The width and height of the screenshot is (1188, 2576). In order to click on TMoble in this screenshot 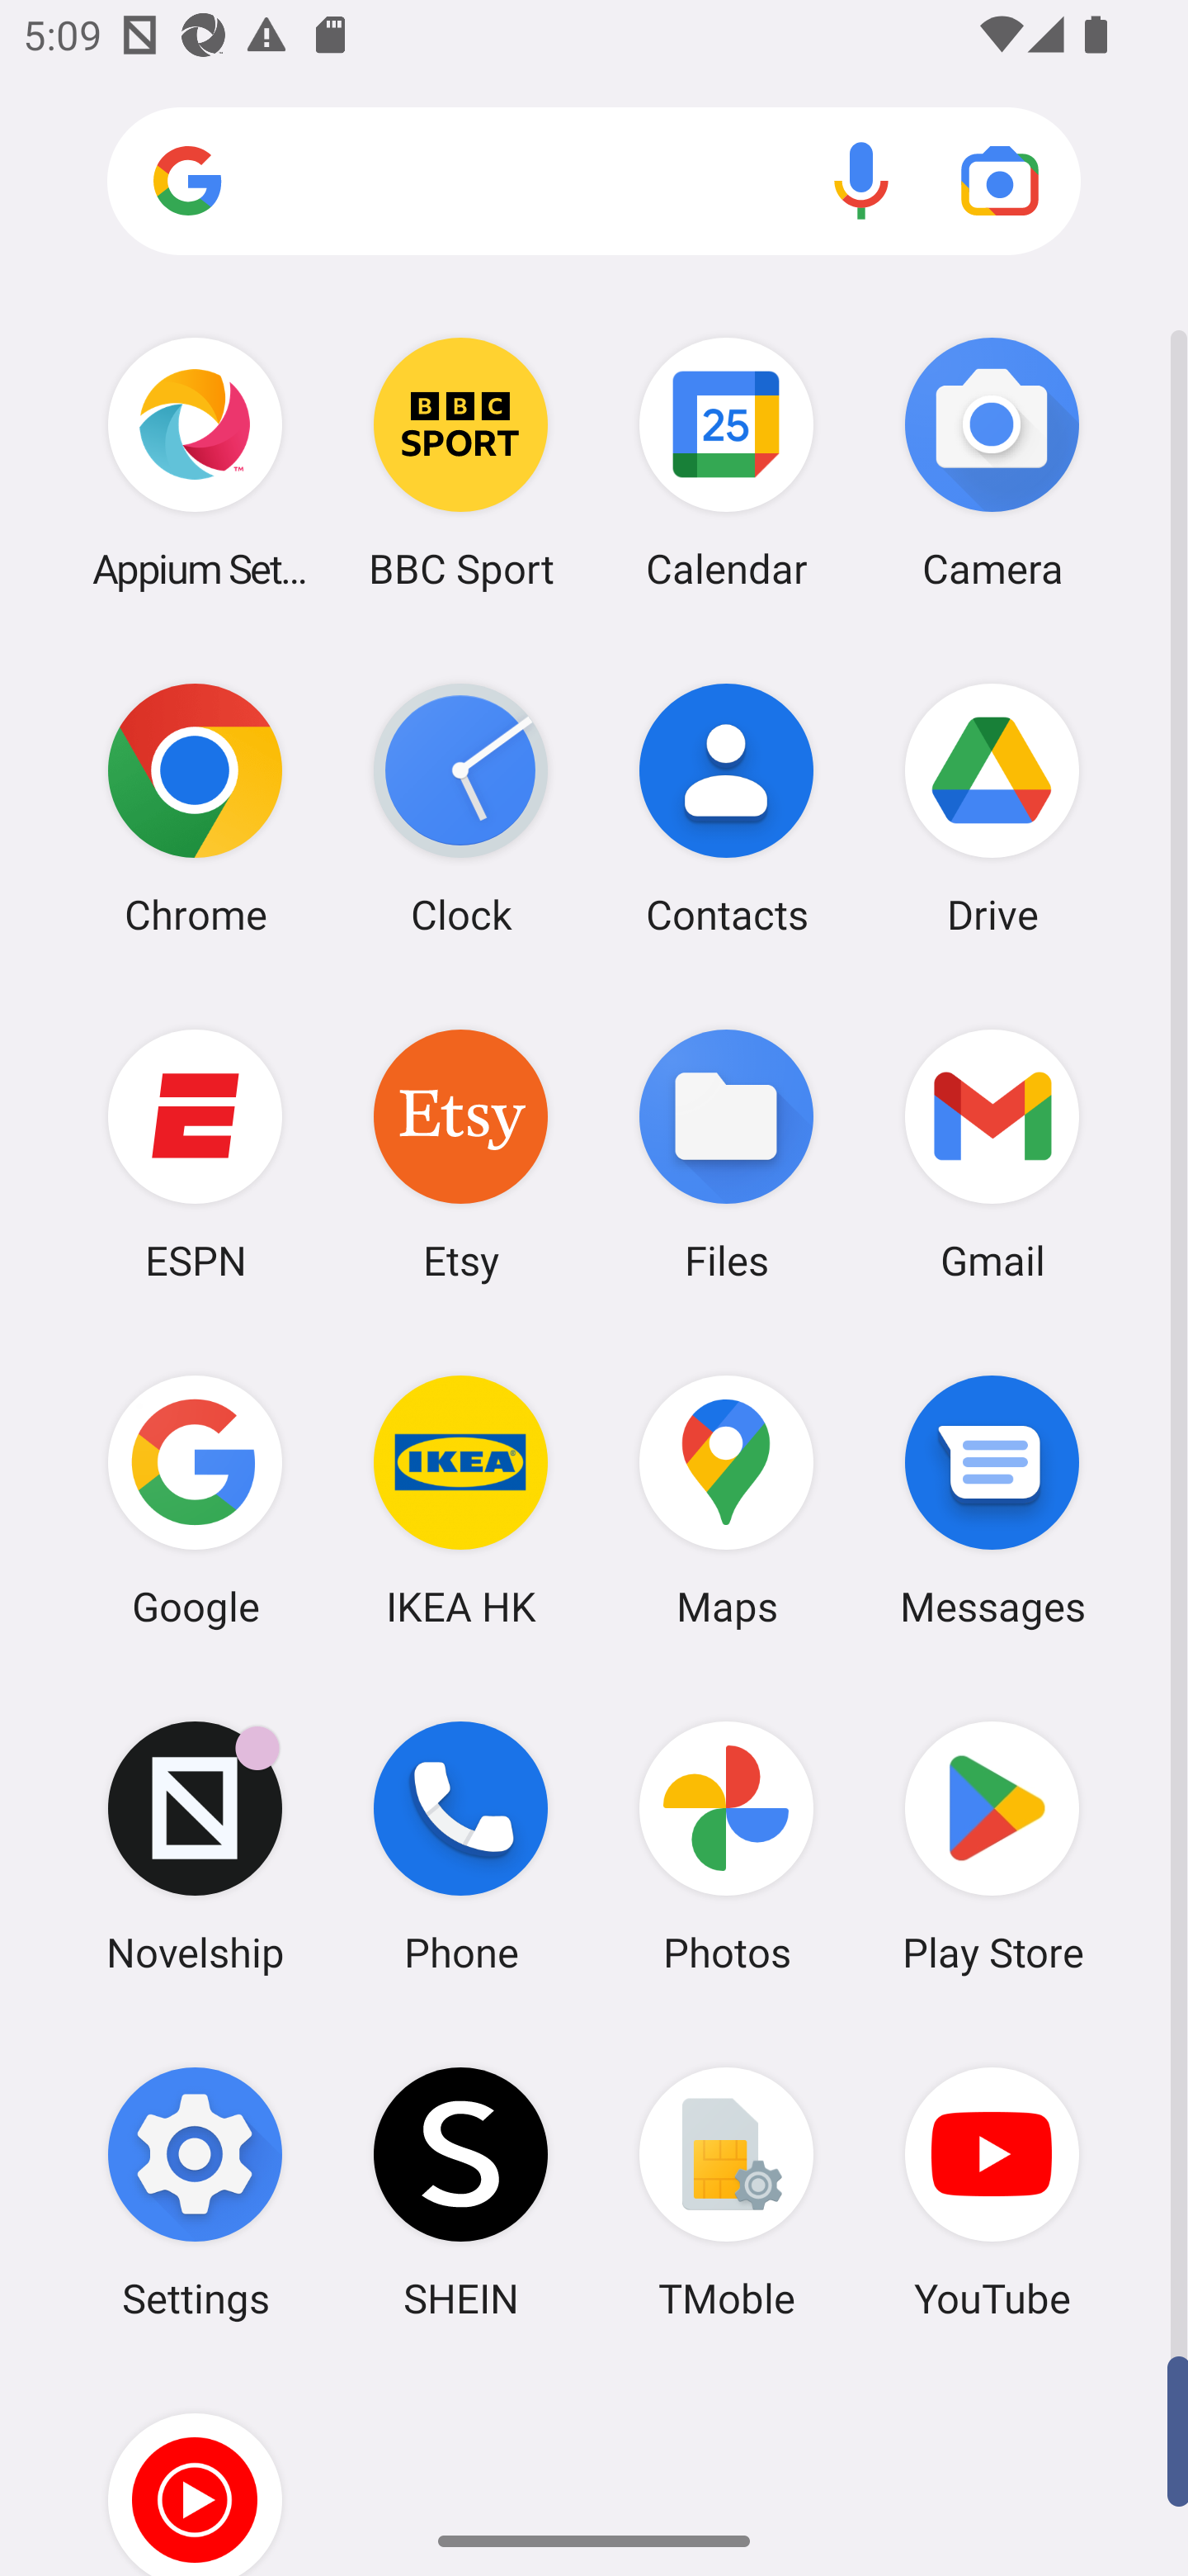, I will do `click(727, 2192)`.